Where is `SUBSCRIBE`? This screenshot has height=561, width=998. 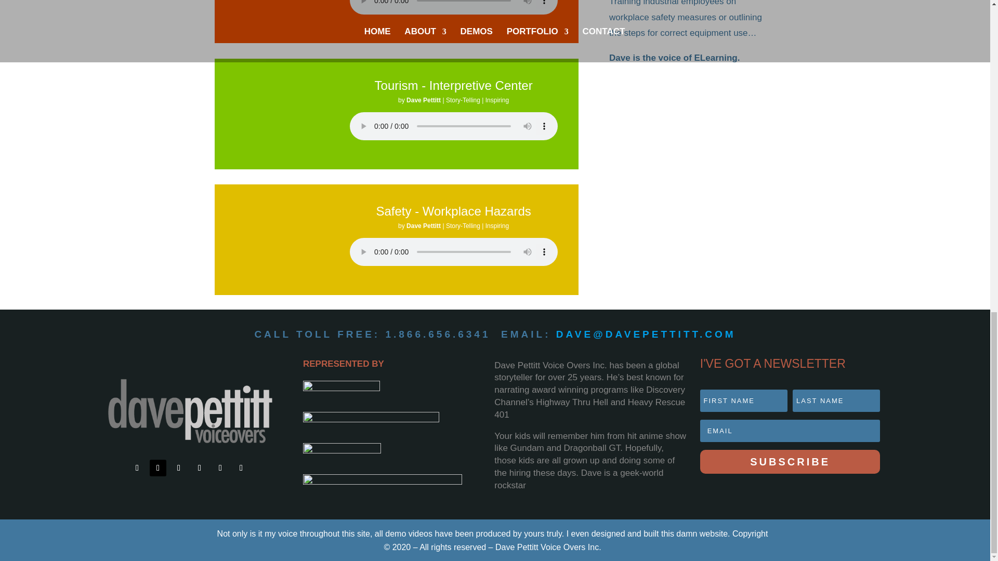
SUBSCRIBE is located at coordinates (790, 461).